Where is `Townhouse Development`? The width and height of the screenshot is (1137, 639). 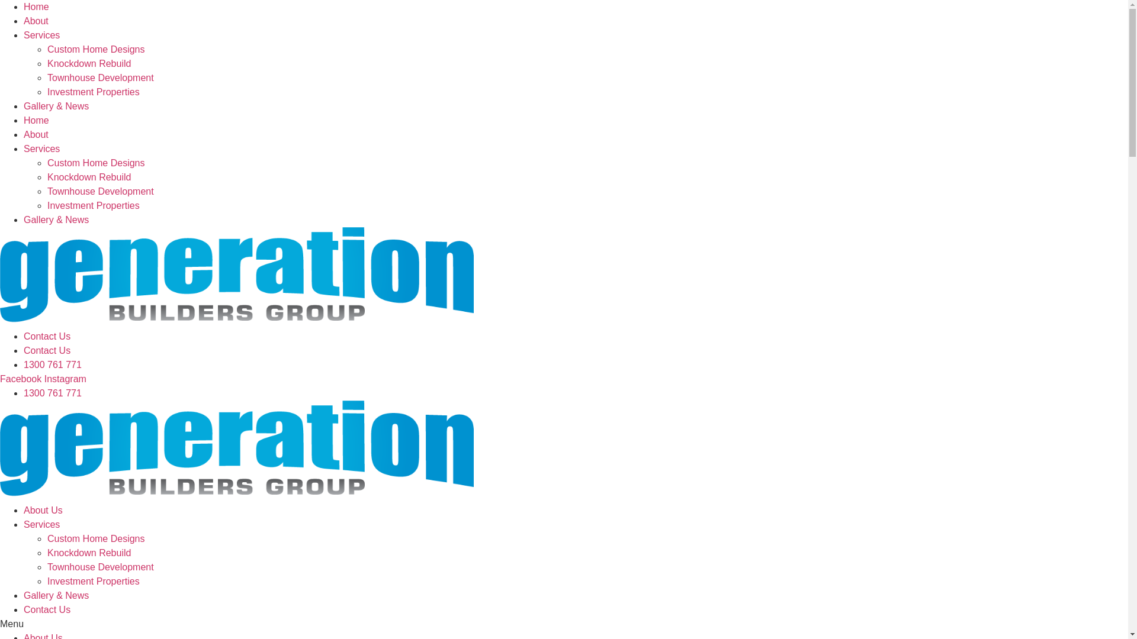
Townhouse Development is located at coordinates (101, 78).